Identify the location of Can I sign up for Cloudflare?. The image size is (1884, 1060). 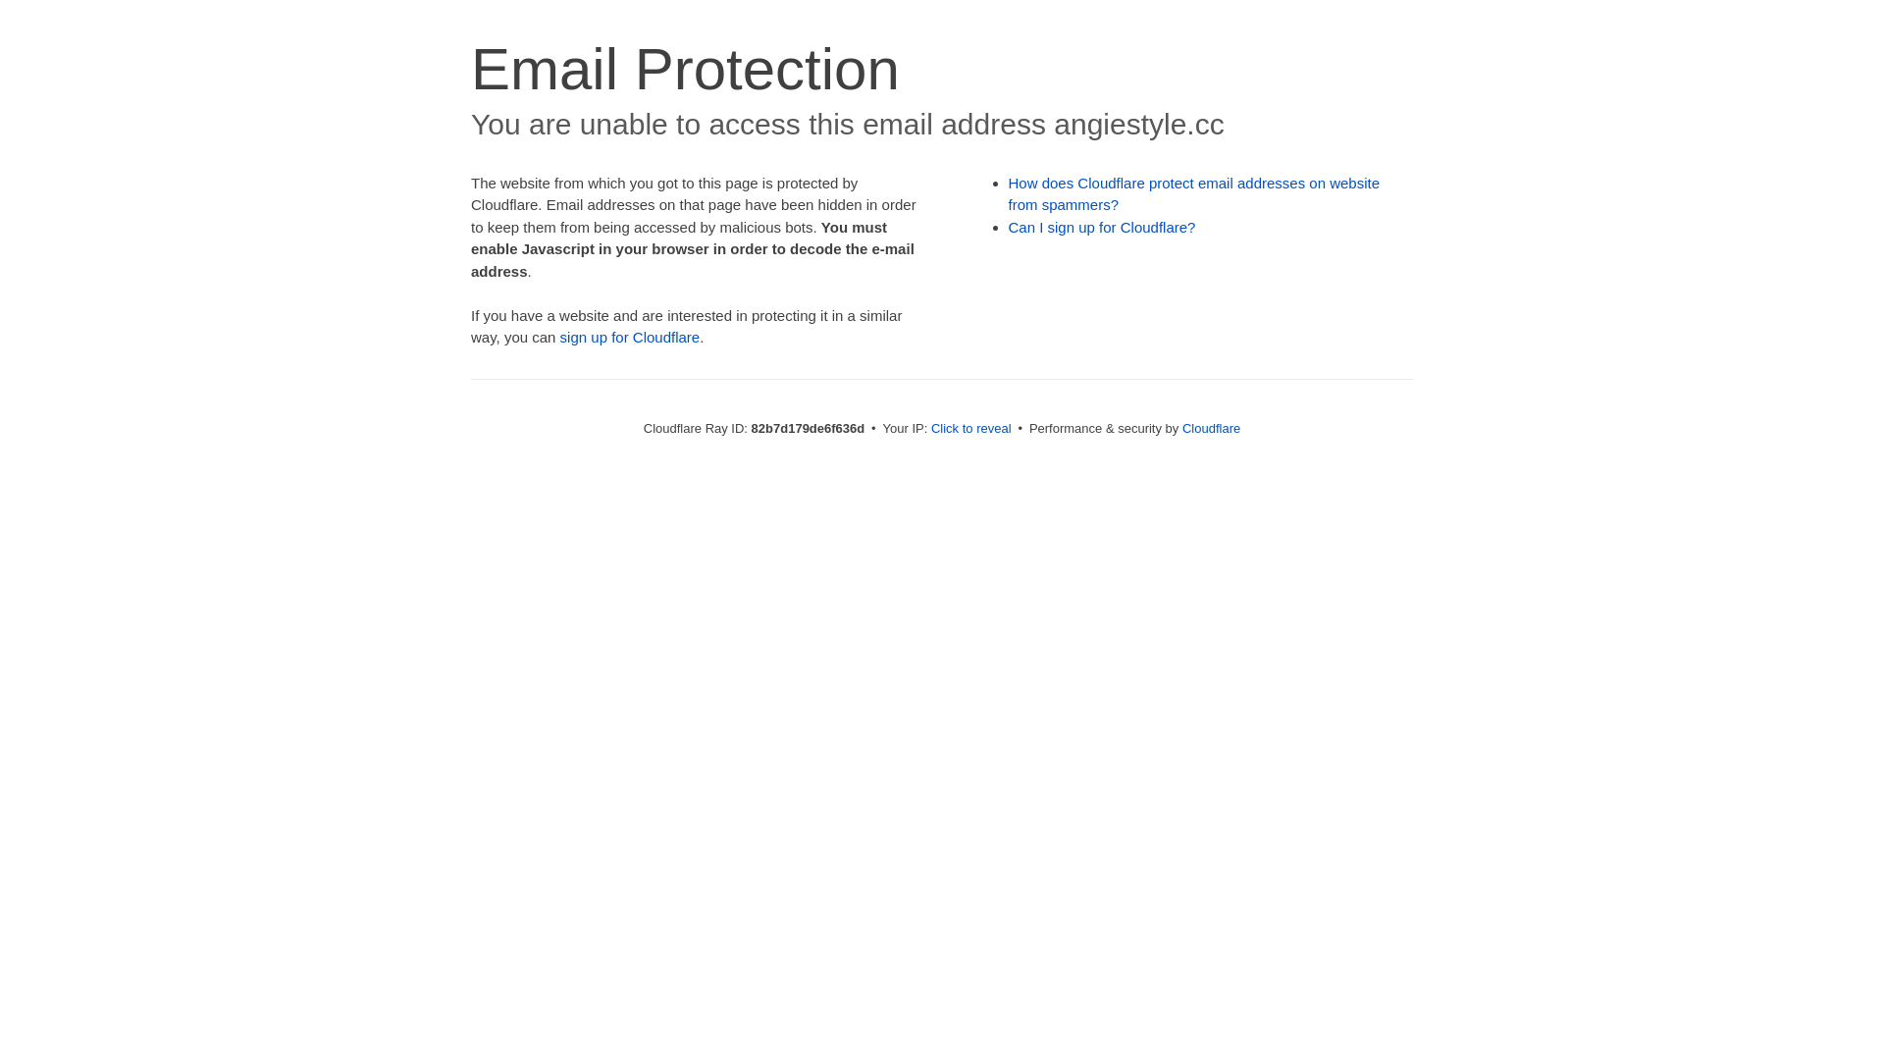
(1103, 228).